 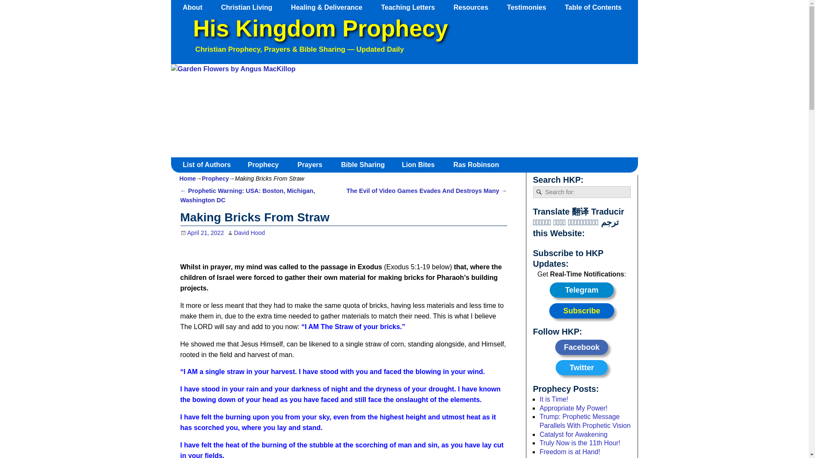 I want to click on About, so click(x=197, y=7).